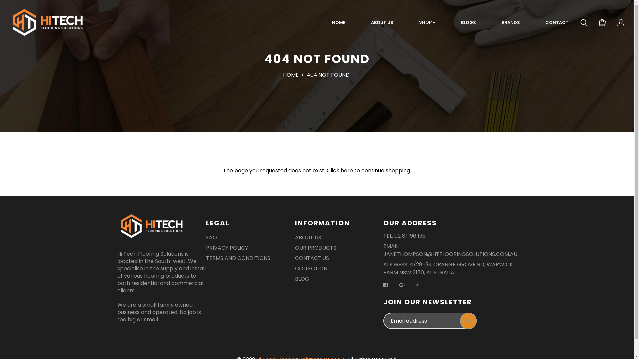  What do you see at coordinates (339, 23) in the screenshot?
I see `HOME` at bounding box center [339, 23].